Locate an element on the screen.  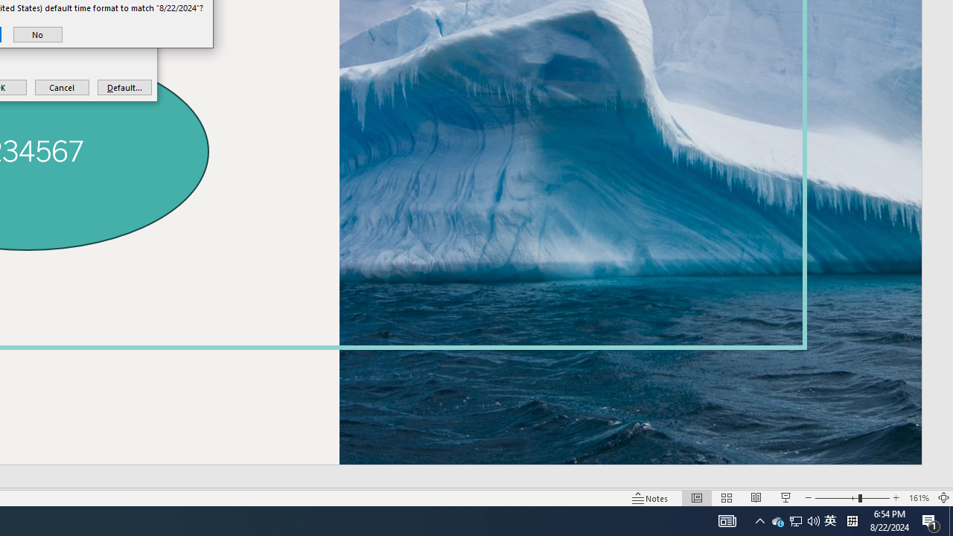
Action Center, 1 new notification is located at coordinates (796, 521).